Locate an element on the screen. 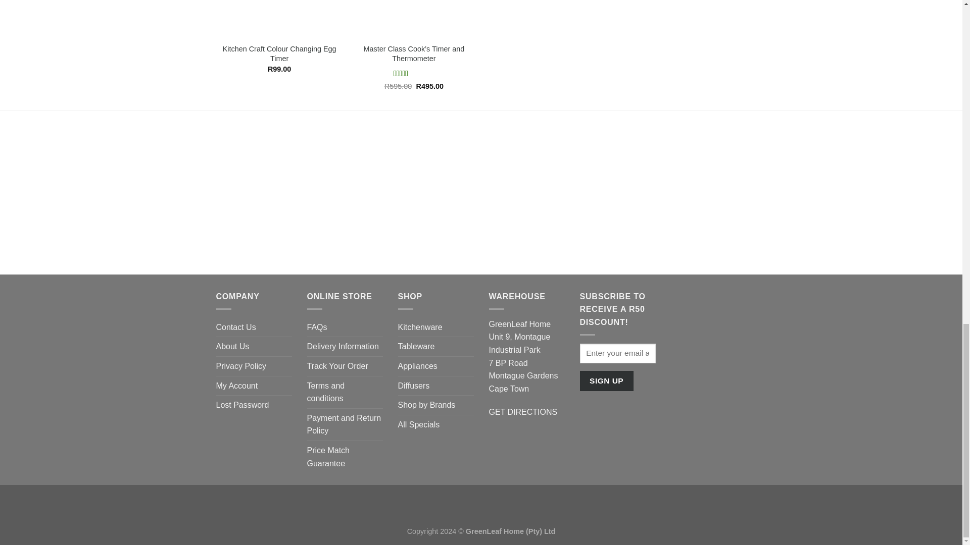 The image size is (970, 545). SIGN UP is located at coordinates (606, 380).